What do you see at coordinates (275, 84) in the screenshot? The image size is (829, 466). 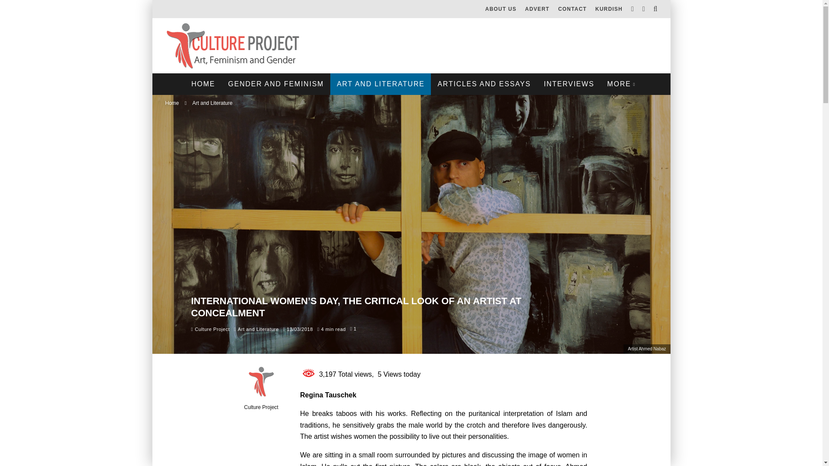 I see `GENDER AND FEMINISM` at bounding box center [275, 84].